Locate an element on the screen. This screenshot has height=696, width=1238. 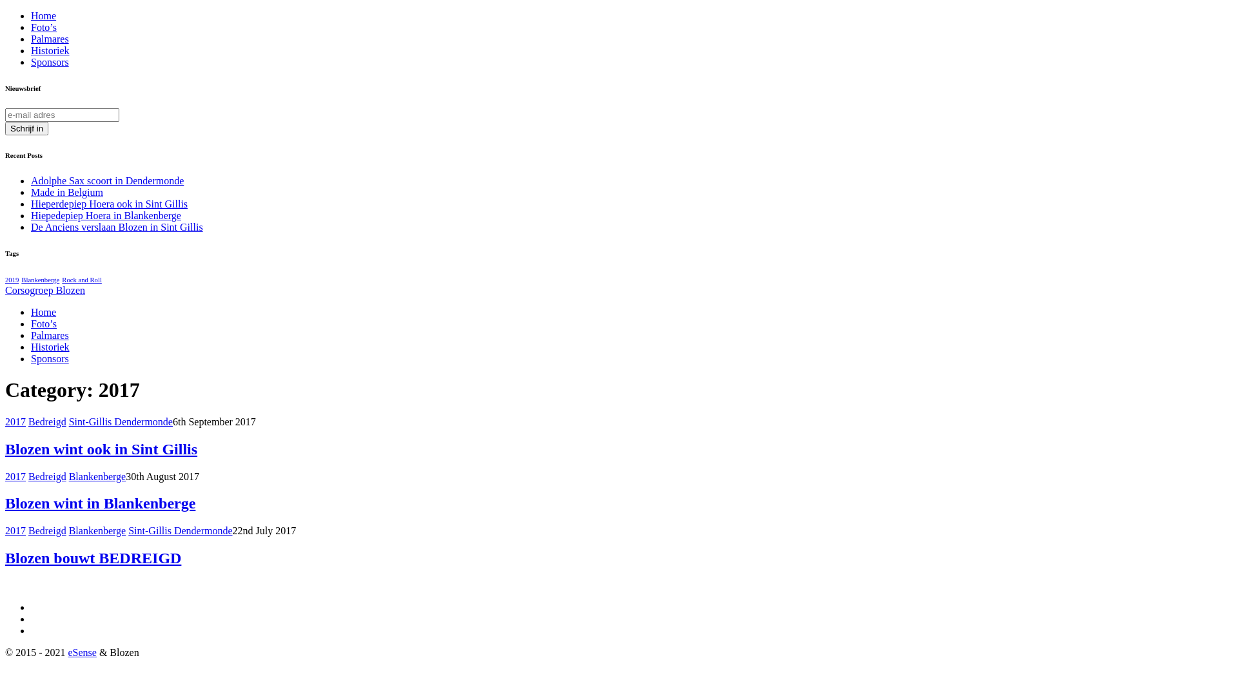
2017 is located at coordinates (15, 421).